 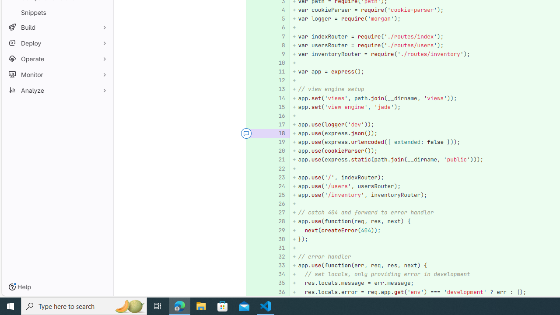 What do you see at coordinates (279, 10) in the screenshot?
I see `4` at bounding box center [279, 10].